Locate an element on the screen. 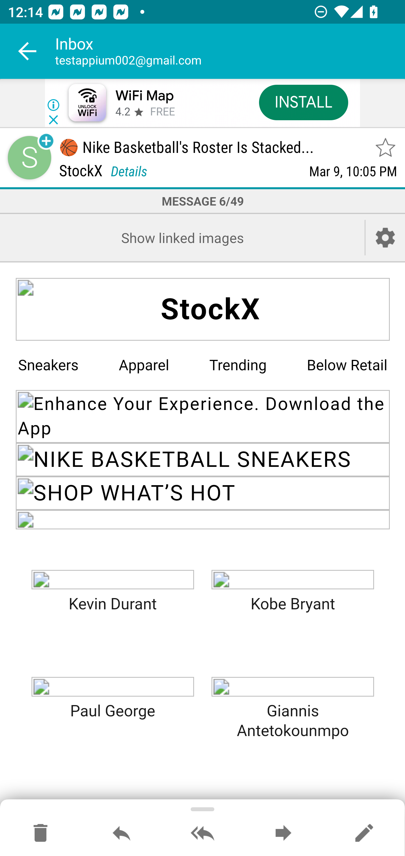 Image resolution: width=405 pixels, height=856 pixels. Inbox testappium002@gmail.com is located at coordinates (230, 51).